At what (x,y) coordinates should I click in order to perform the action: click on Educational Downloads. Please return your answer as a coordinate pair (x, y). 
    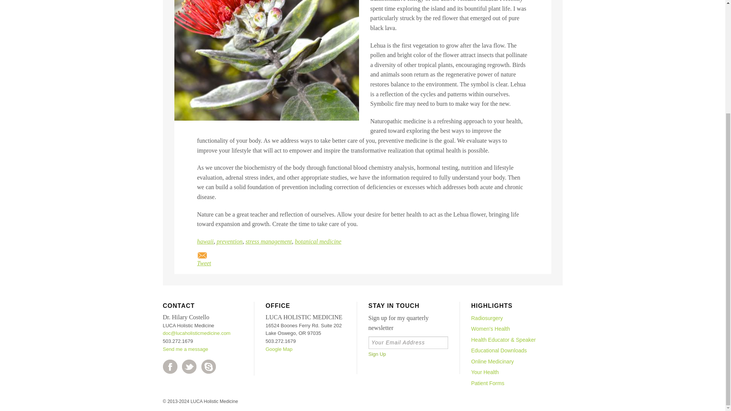
    Looking at the image, I should click on (511, 350).